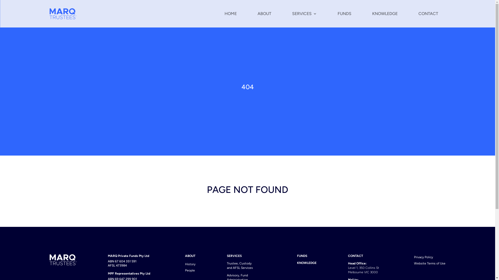  Describe the element at coordinates (385, 14) in the screenshot. I see `KNOWLEDGE` at that location.